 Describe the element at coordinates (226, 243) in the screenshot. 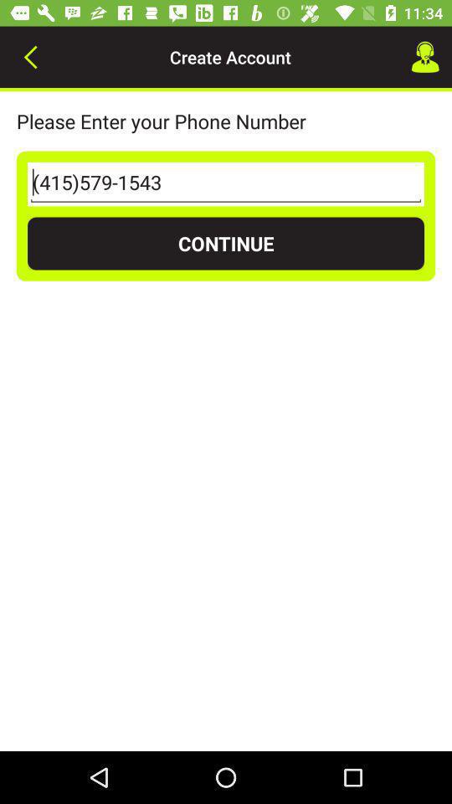

I see `turn on continue item` at that location.